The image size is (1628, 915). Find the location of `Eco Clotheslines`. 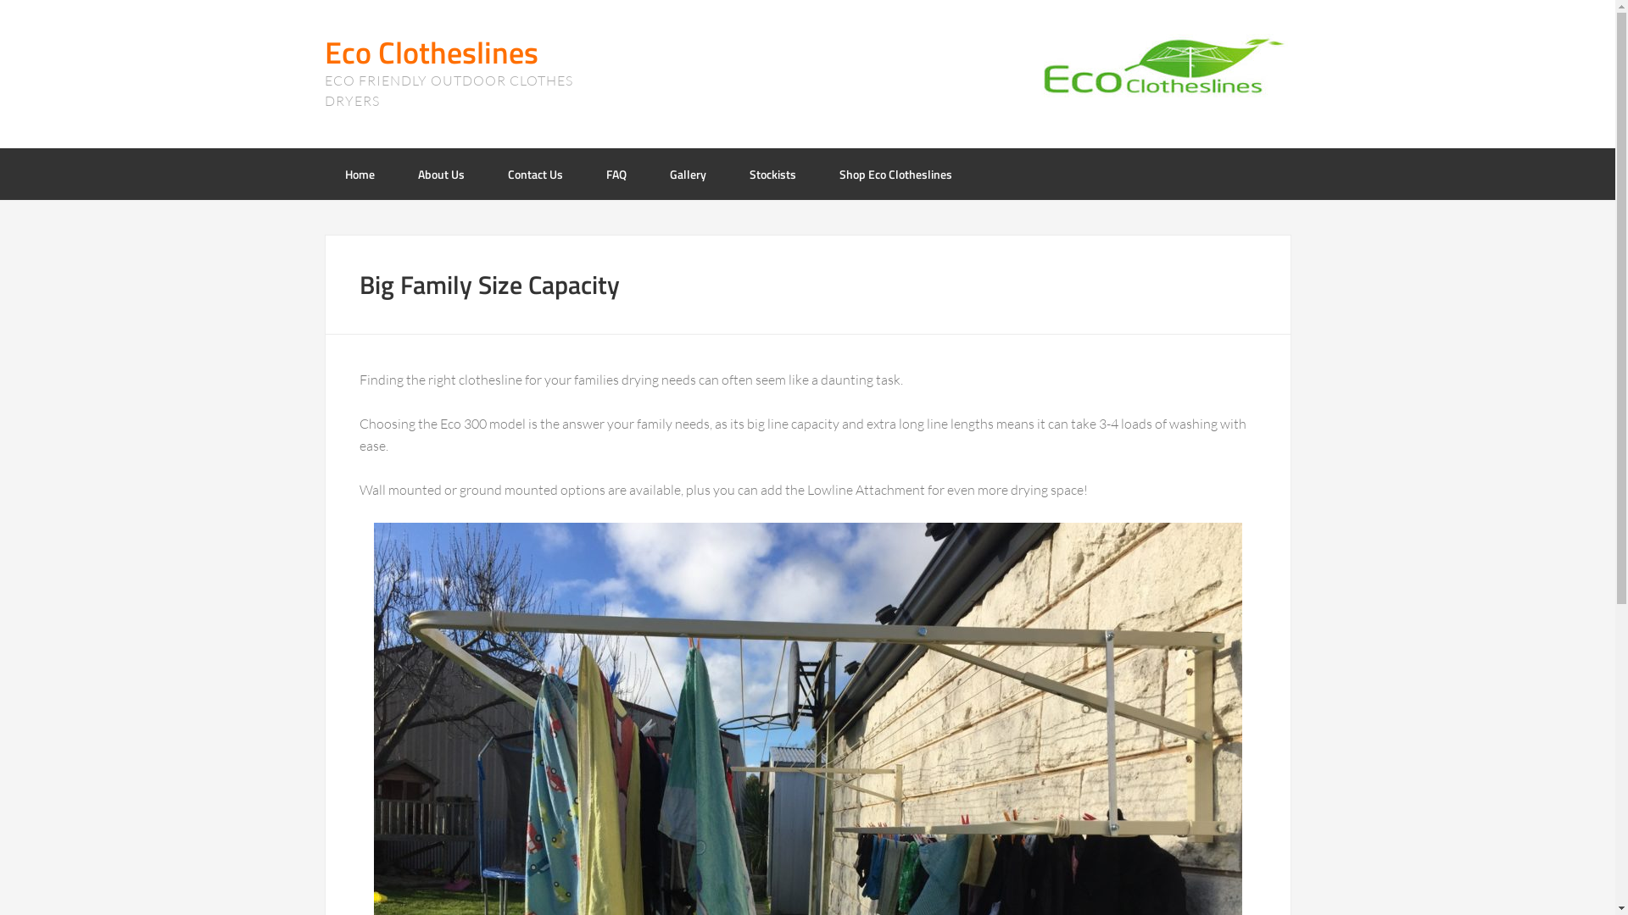

Eco Clotheslines is located at coordinates (431, 53).